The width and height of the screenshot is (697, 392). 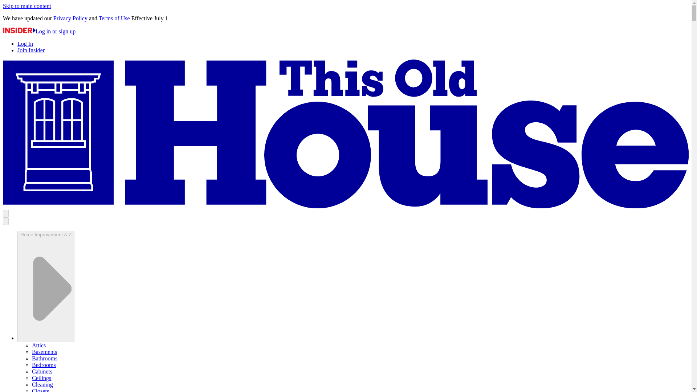 I want to click on Join Insider, so click(x=31, y=50).